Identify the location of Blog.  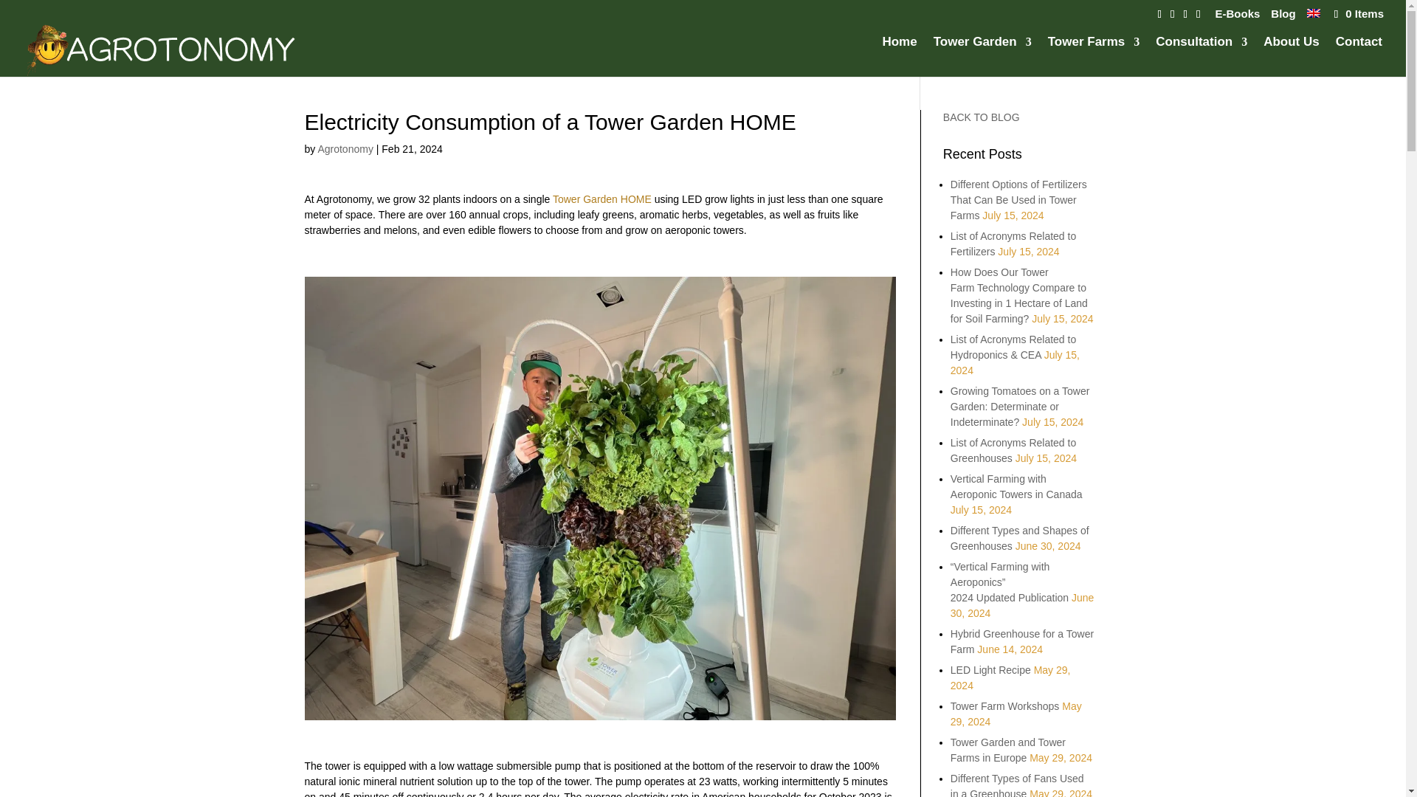
(1283, 17).